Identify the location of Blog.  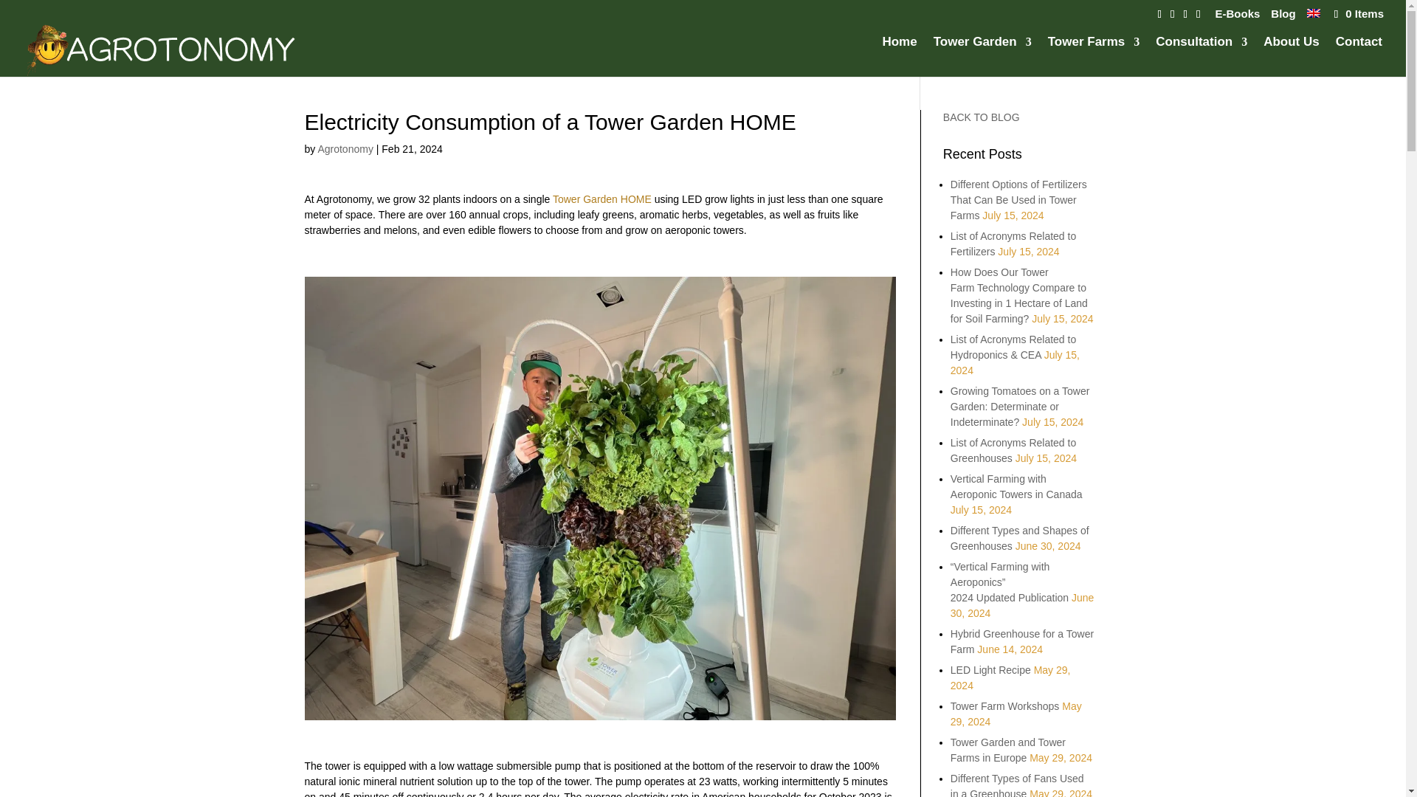
(1283, 17).